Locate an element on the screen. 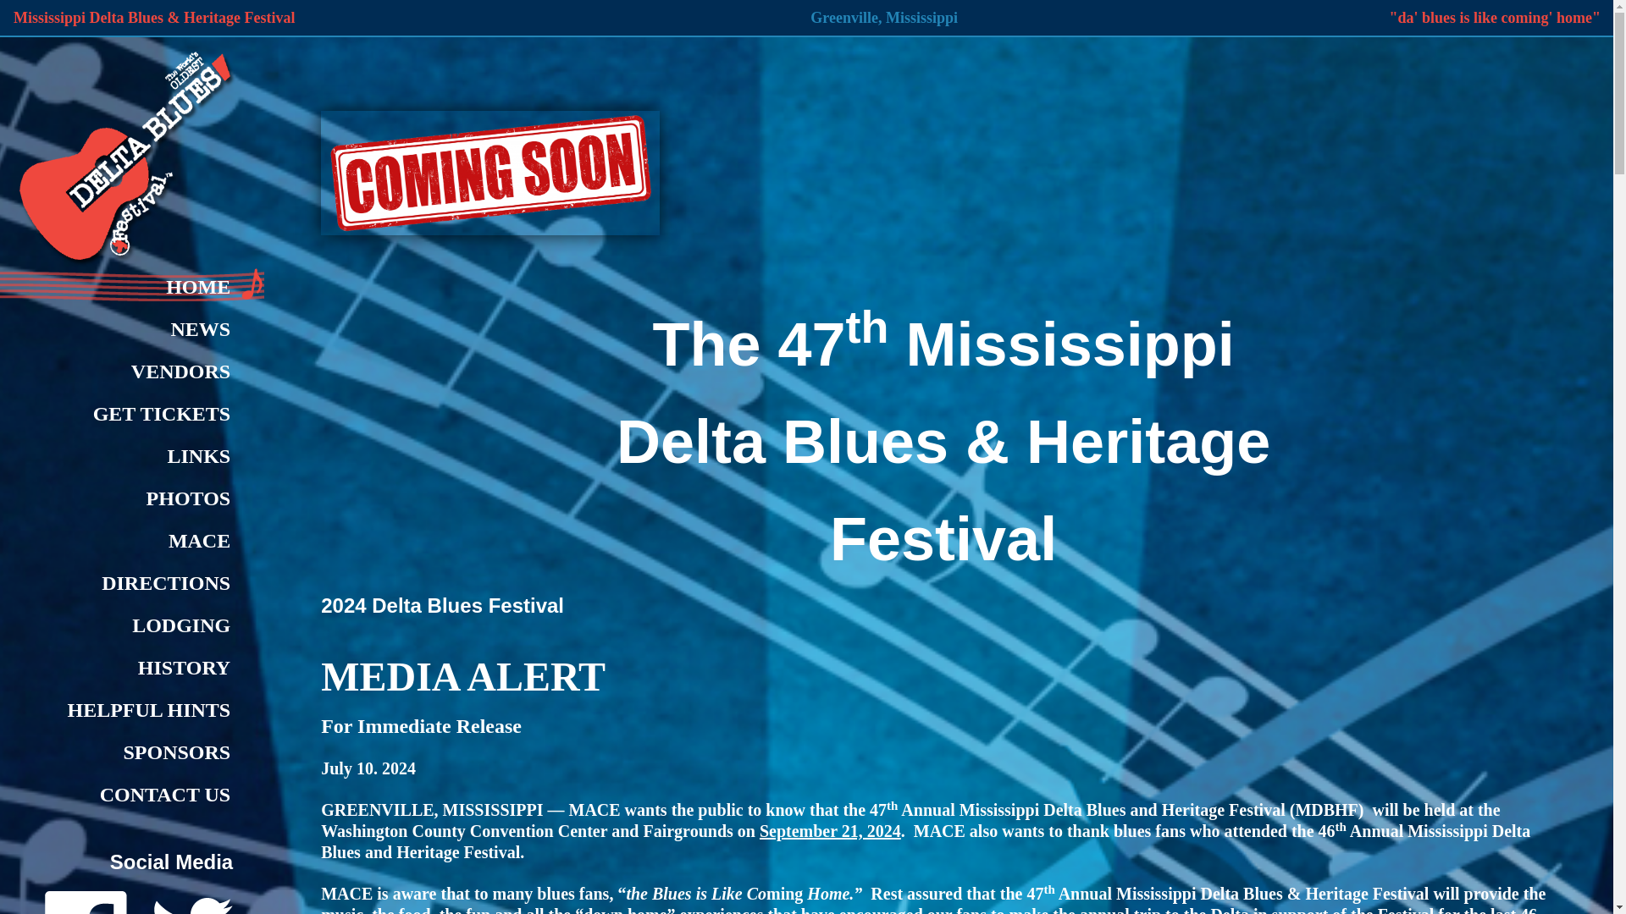  MACE is located at coordinates (158, 537).